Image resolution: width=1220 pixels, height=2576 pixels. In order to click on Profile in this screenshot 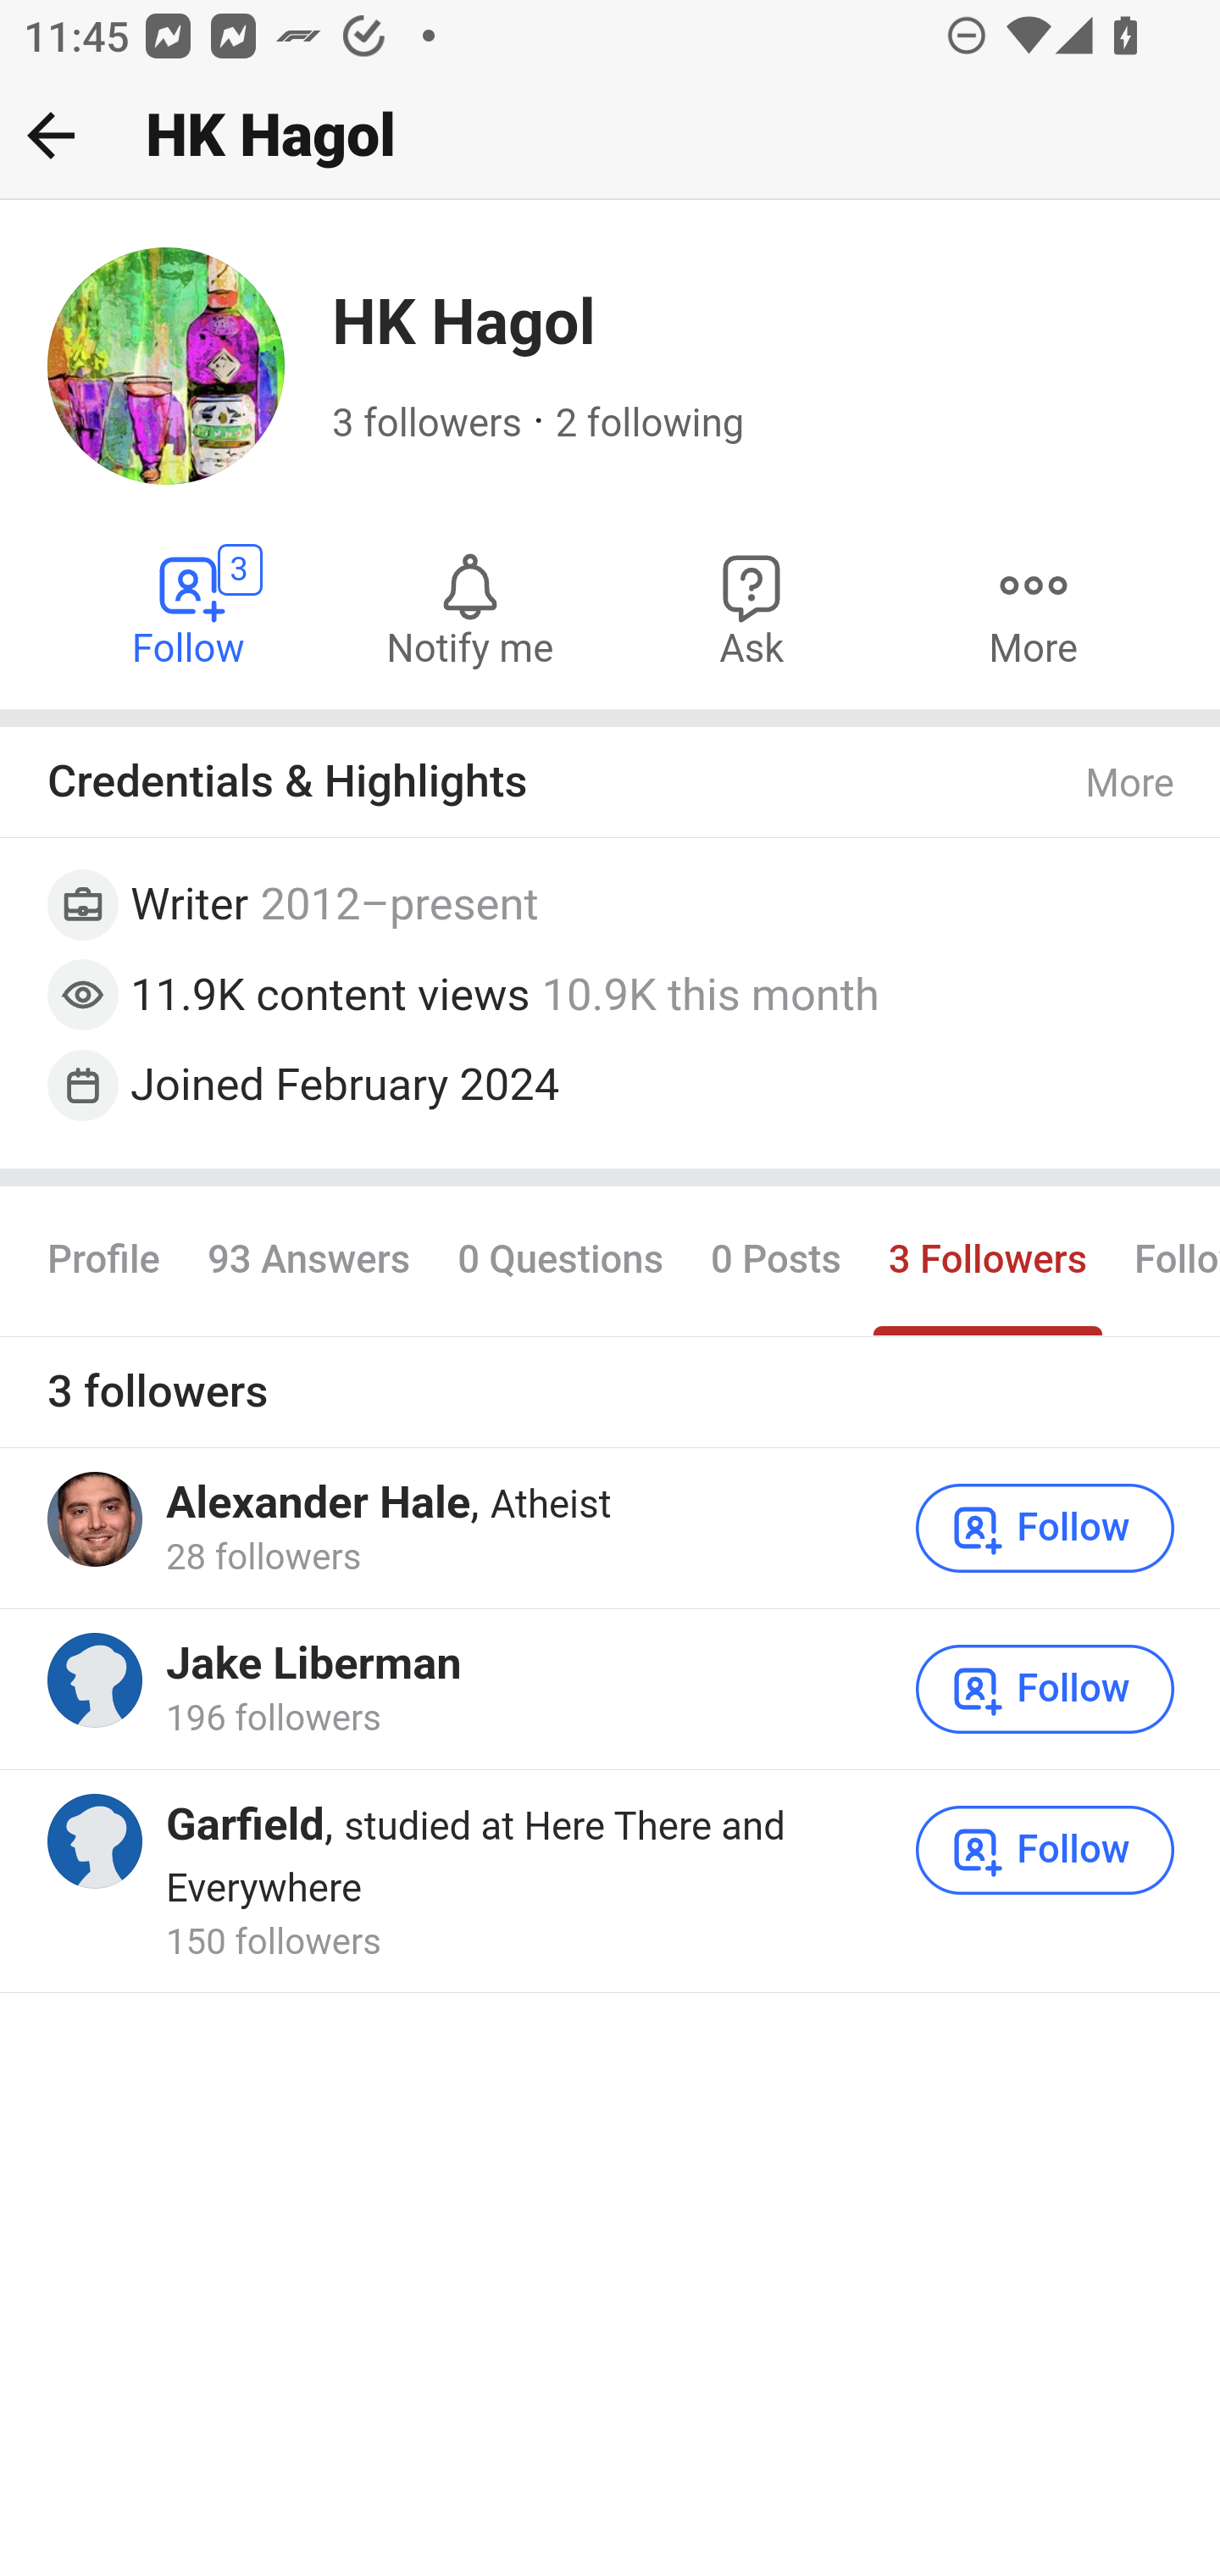, I will do `click(105, 1259)`.